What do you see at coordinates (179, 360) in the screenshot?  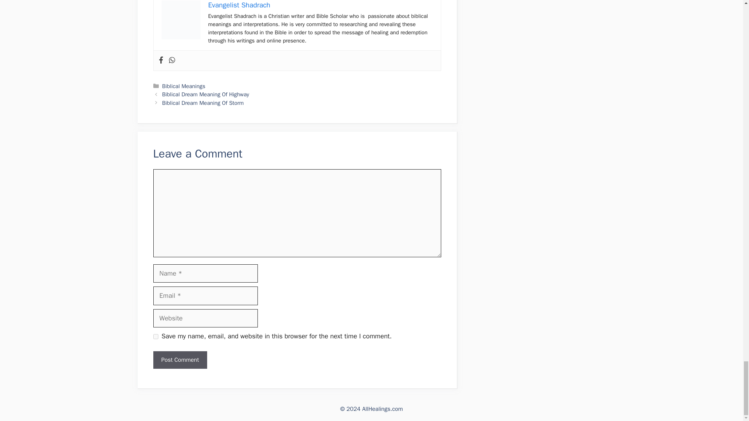 I see `Post Comment` at bounding box center [179, 360].